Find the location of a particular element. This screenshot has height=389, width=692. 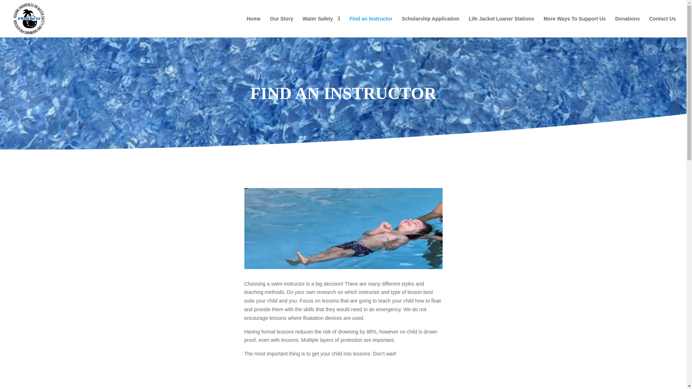

Life Jacket Loaner Stations is located at coordinates (501, 27).